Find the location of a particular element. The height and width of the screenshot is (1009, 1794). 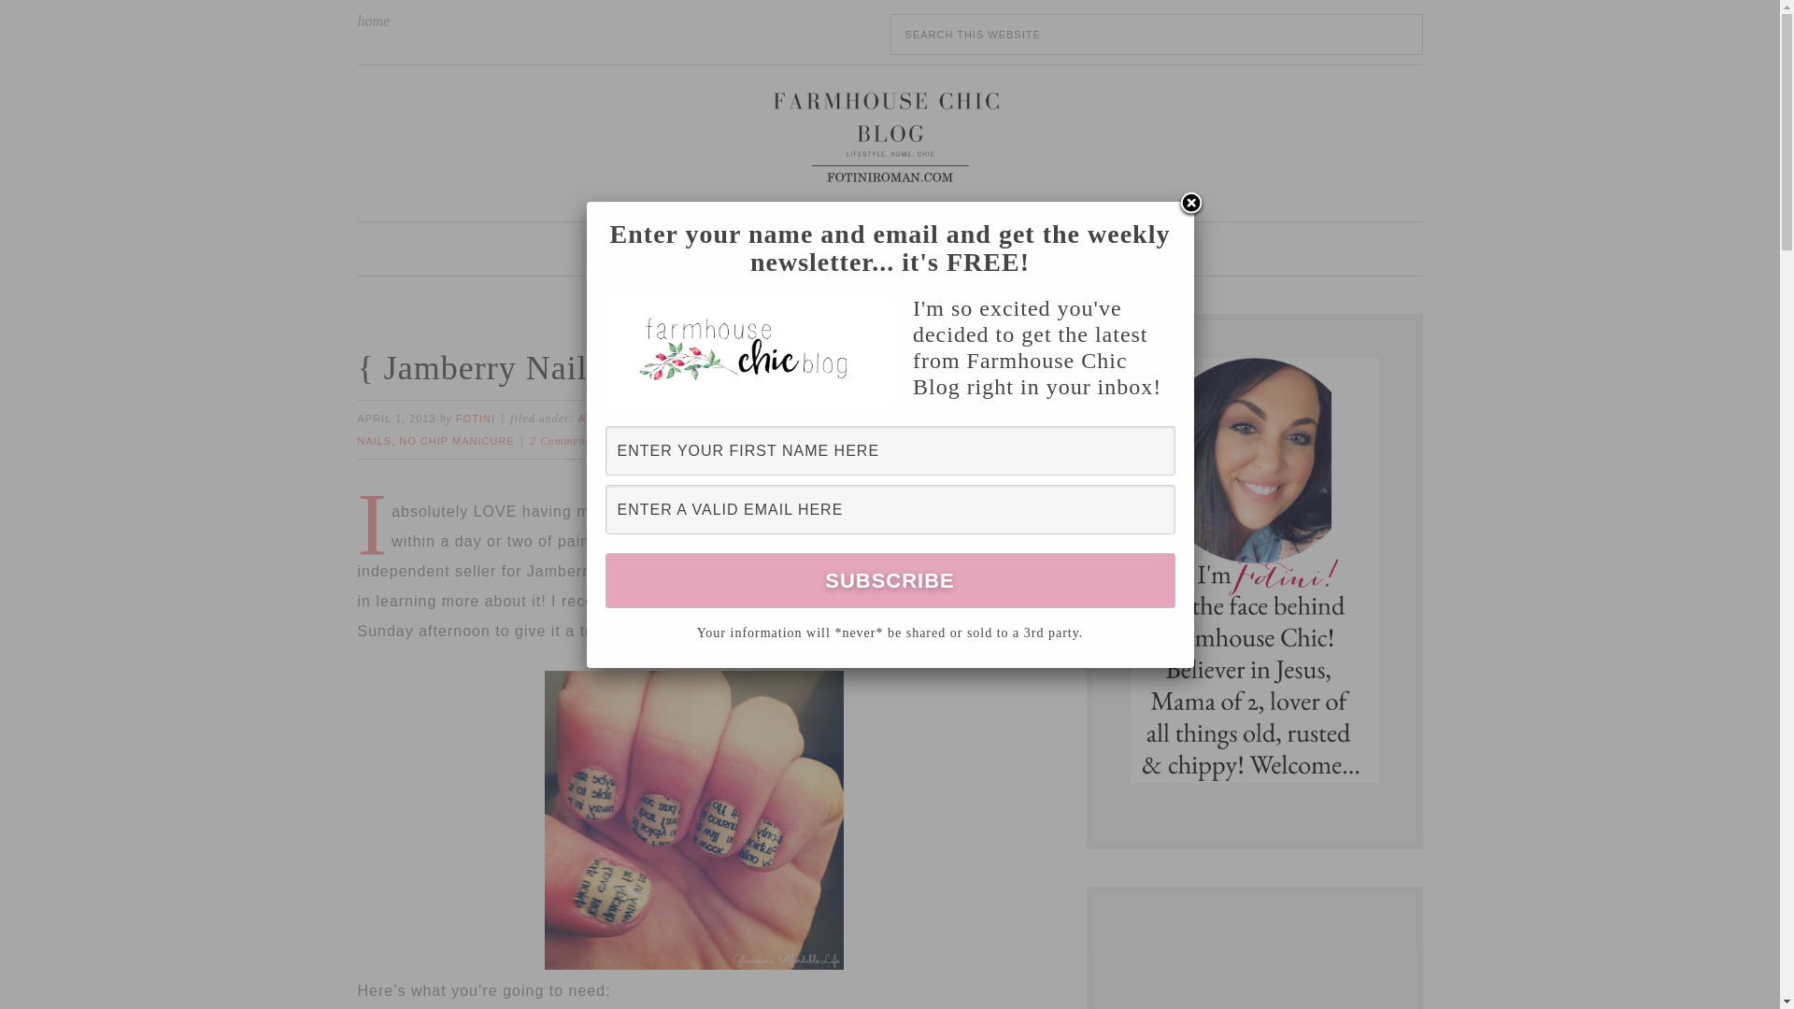

NEWSPAPER NAILS is located at coordinates (691, 430).